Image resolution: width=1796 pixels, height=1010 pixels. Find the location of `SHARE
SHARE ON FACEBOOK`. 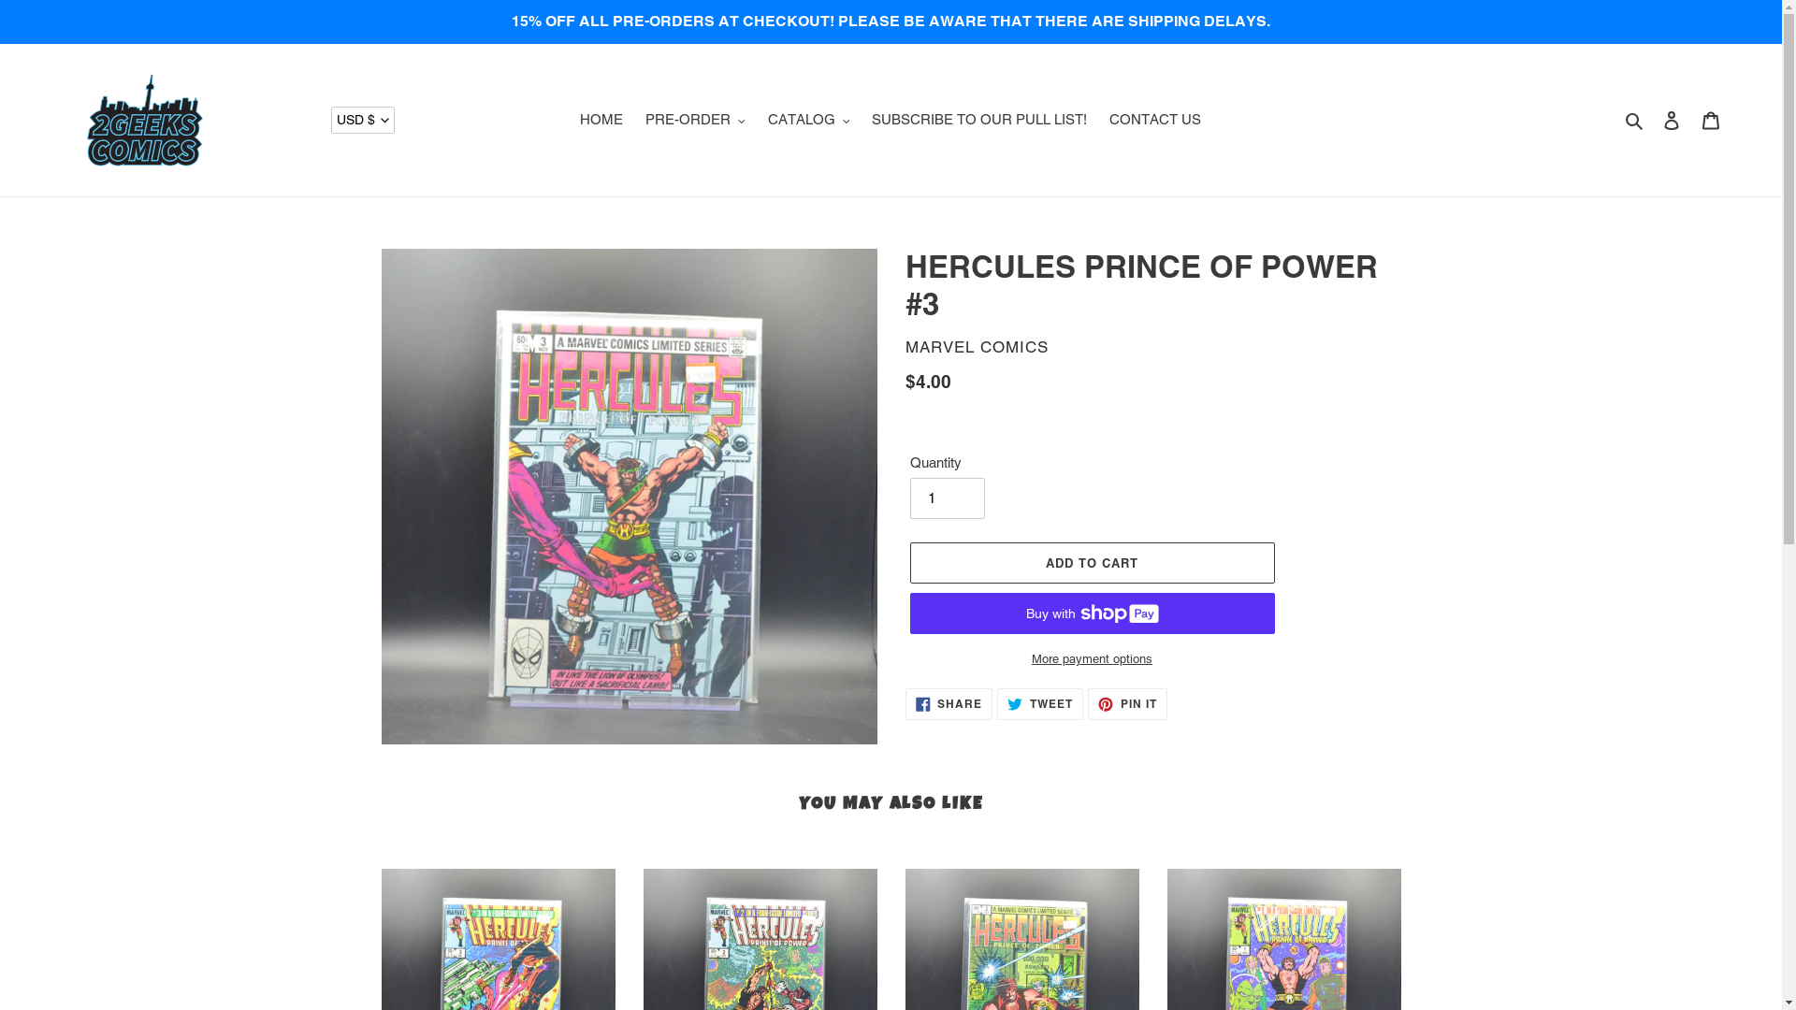

SHARE
SHARE ON FACEBOOK is located at coordinates (949, 703).